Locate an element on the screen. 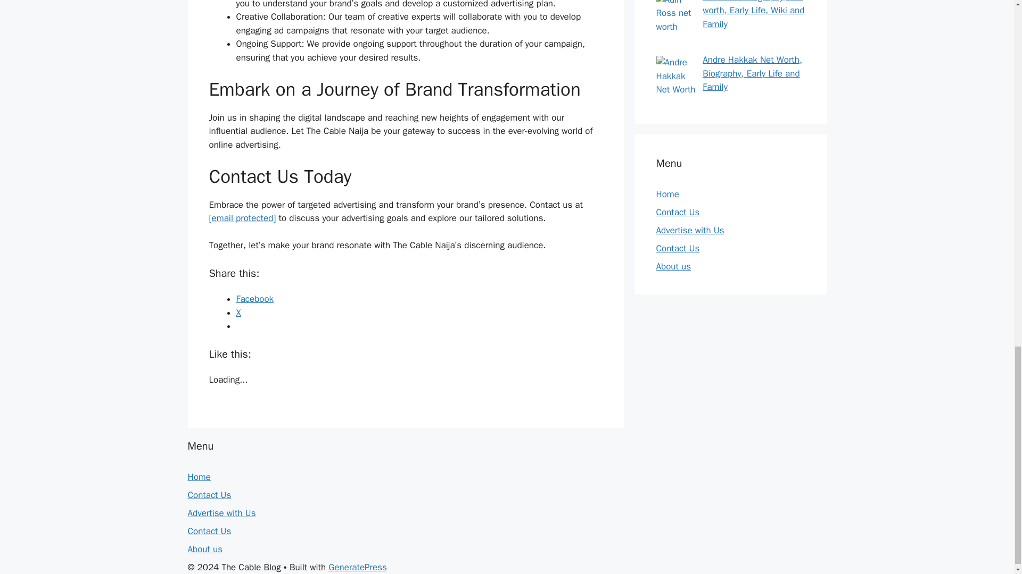 The height and width of the screenshot is (574, 1022). Click to share on Facebook is located at coordinates (254, 299).